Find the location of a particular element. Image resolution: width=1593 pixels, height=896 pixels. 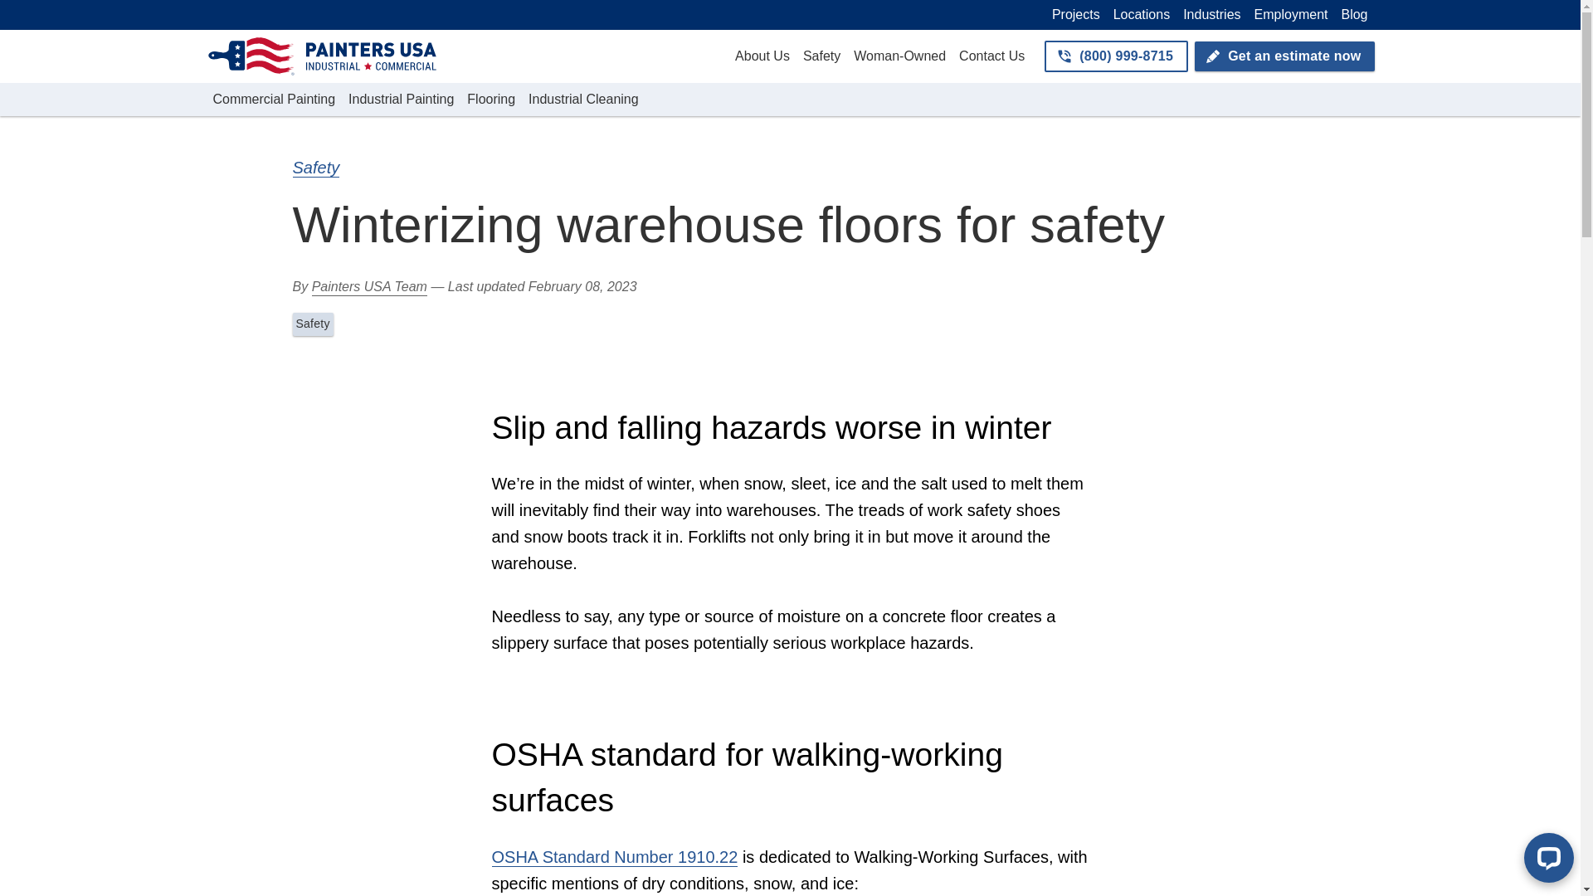

About Us is located at coordinates (762, 56).